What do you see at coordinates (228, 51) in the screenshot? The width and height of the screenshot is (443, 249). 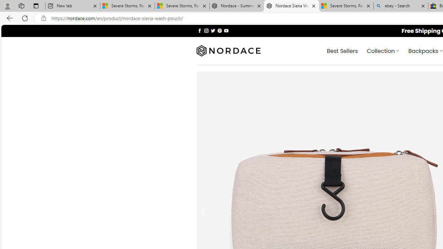 I see `Nordace` at bounding box center [228, 51].